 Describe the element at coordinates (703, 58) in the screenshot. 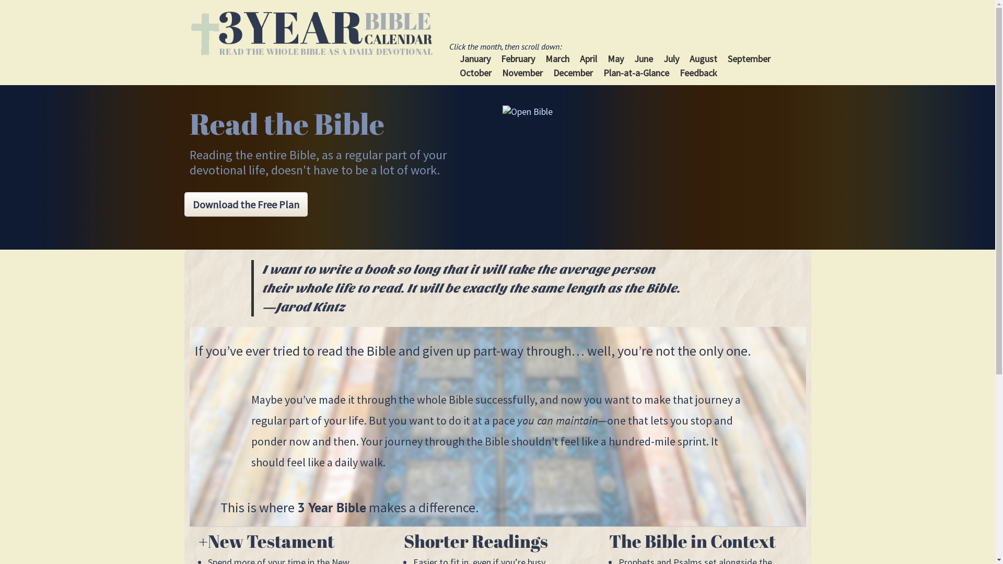

I see `August` at that location.